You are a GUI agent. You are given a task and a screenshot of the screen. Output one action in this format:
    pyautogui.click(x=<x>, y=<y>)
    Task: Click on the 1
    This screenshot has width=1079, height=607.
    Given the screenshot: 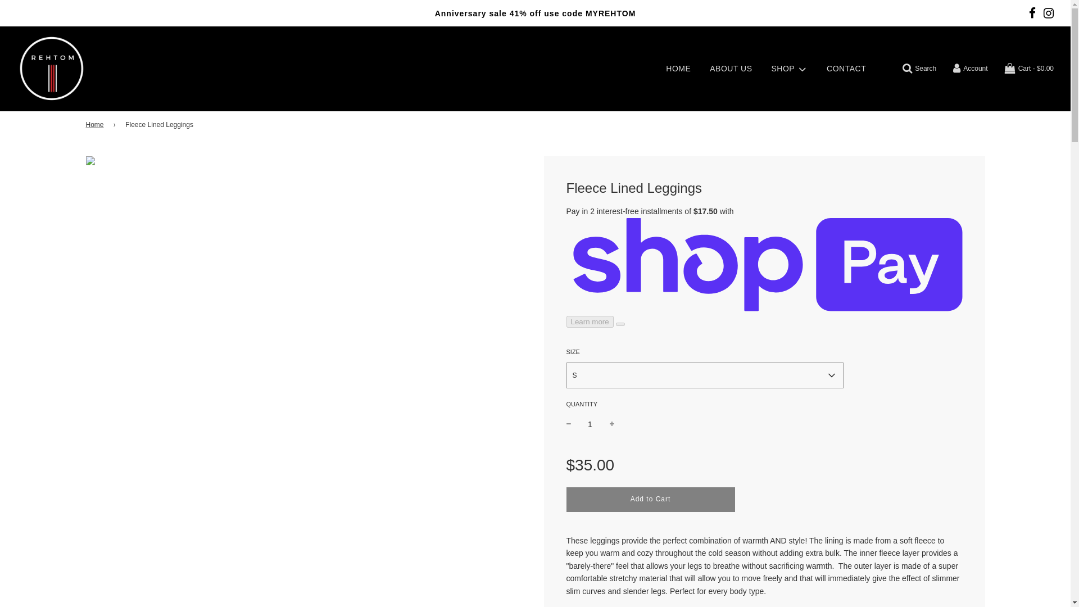 What is the action you would take?
    pyautogui.click(x=590, y=424)
    